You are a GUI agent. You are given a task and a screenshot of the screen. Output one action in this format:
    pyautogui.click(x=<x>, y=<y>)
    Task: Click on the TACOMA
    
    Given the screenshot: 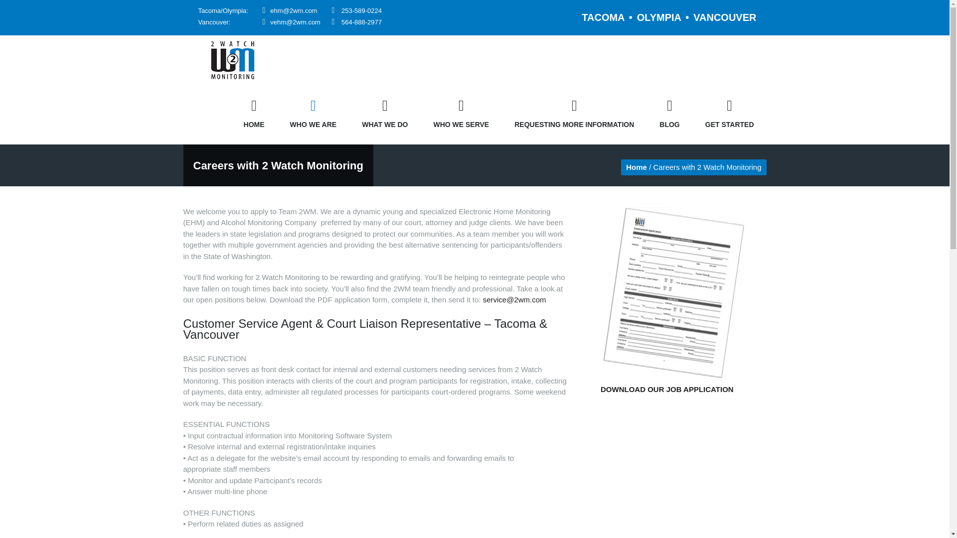 What is the action you would take?
    pyautogui.click(x=603, y=17)
    